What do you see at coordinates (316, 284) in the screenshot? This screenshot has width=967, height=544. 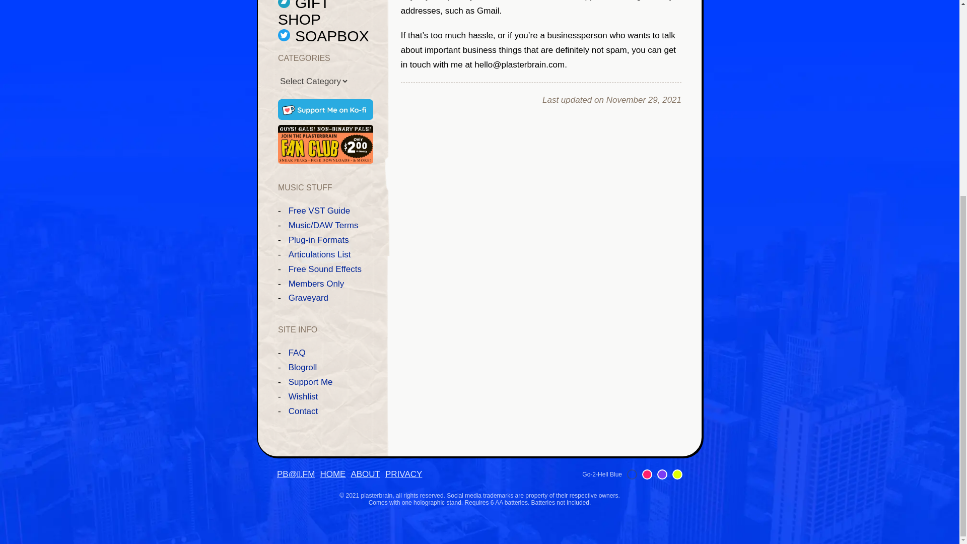 I see `Members Only` at bounding box center [316, 284].